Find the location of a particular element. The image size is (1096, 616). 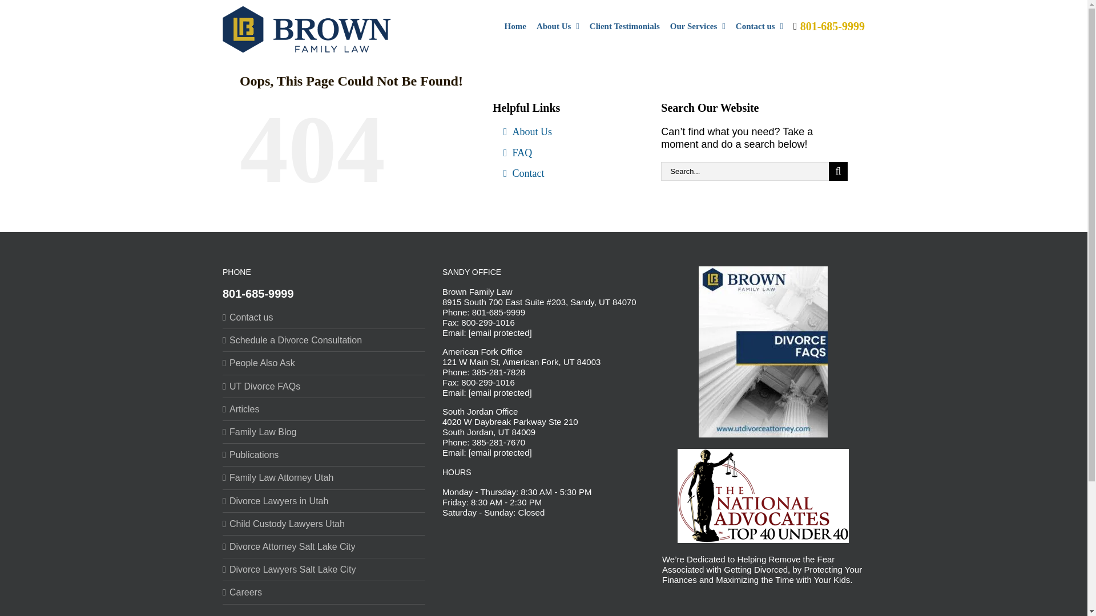

Family Law Attorney Utah is located at coordinates (324, 470).